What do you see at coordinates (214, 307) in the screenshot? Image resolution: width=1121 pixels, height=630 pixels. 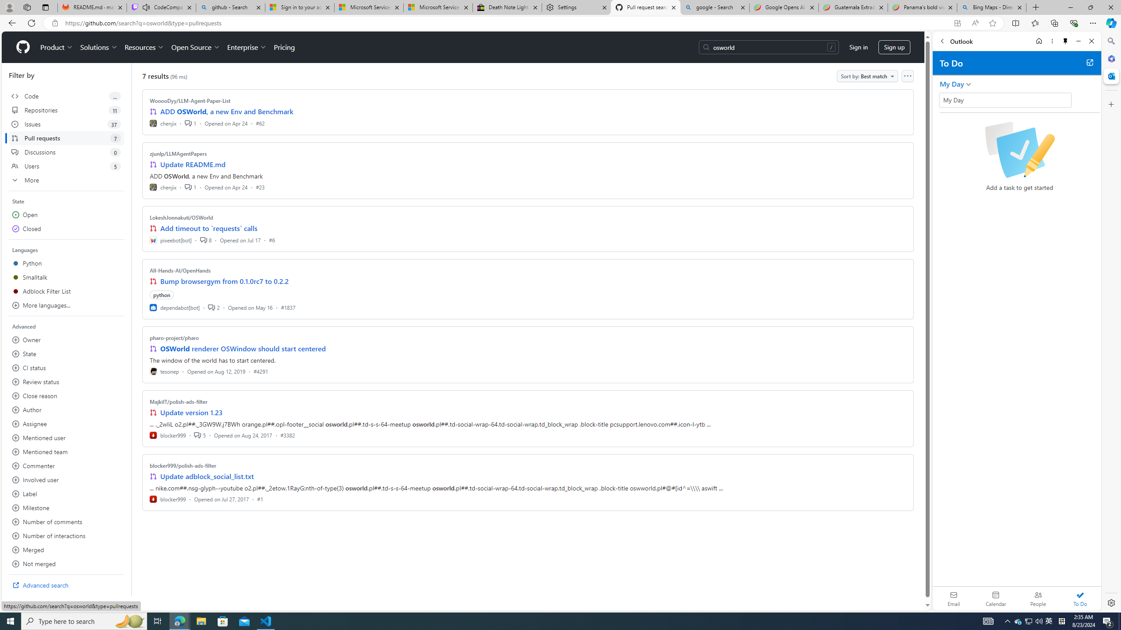 I see `2` at bounding box center [214, 307].